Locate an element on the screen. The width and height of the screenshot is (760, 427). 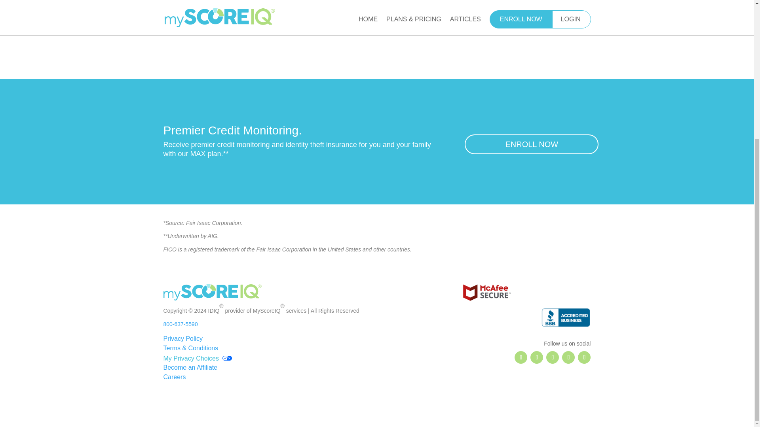
Careers is located at coordinates (174, 377).